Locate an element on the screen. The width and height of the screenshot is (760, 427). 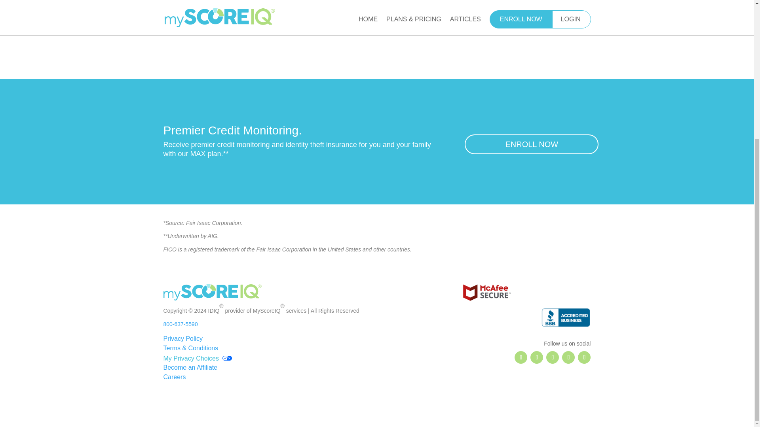
Careers is located at coordinates (174, 377).